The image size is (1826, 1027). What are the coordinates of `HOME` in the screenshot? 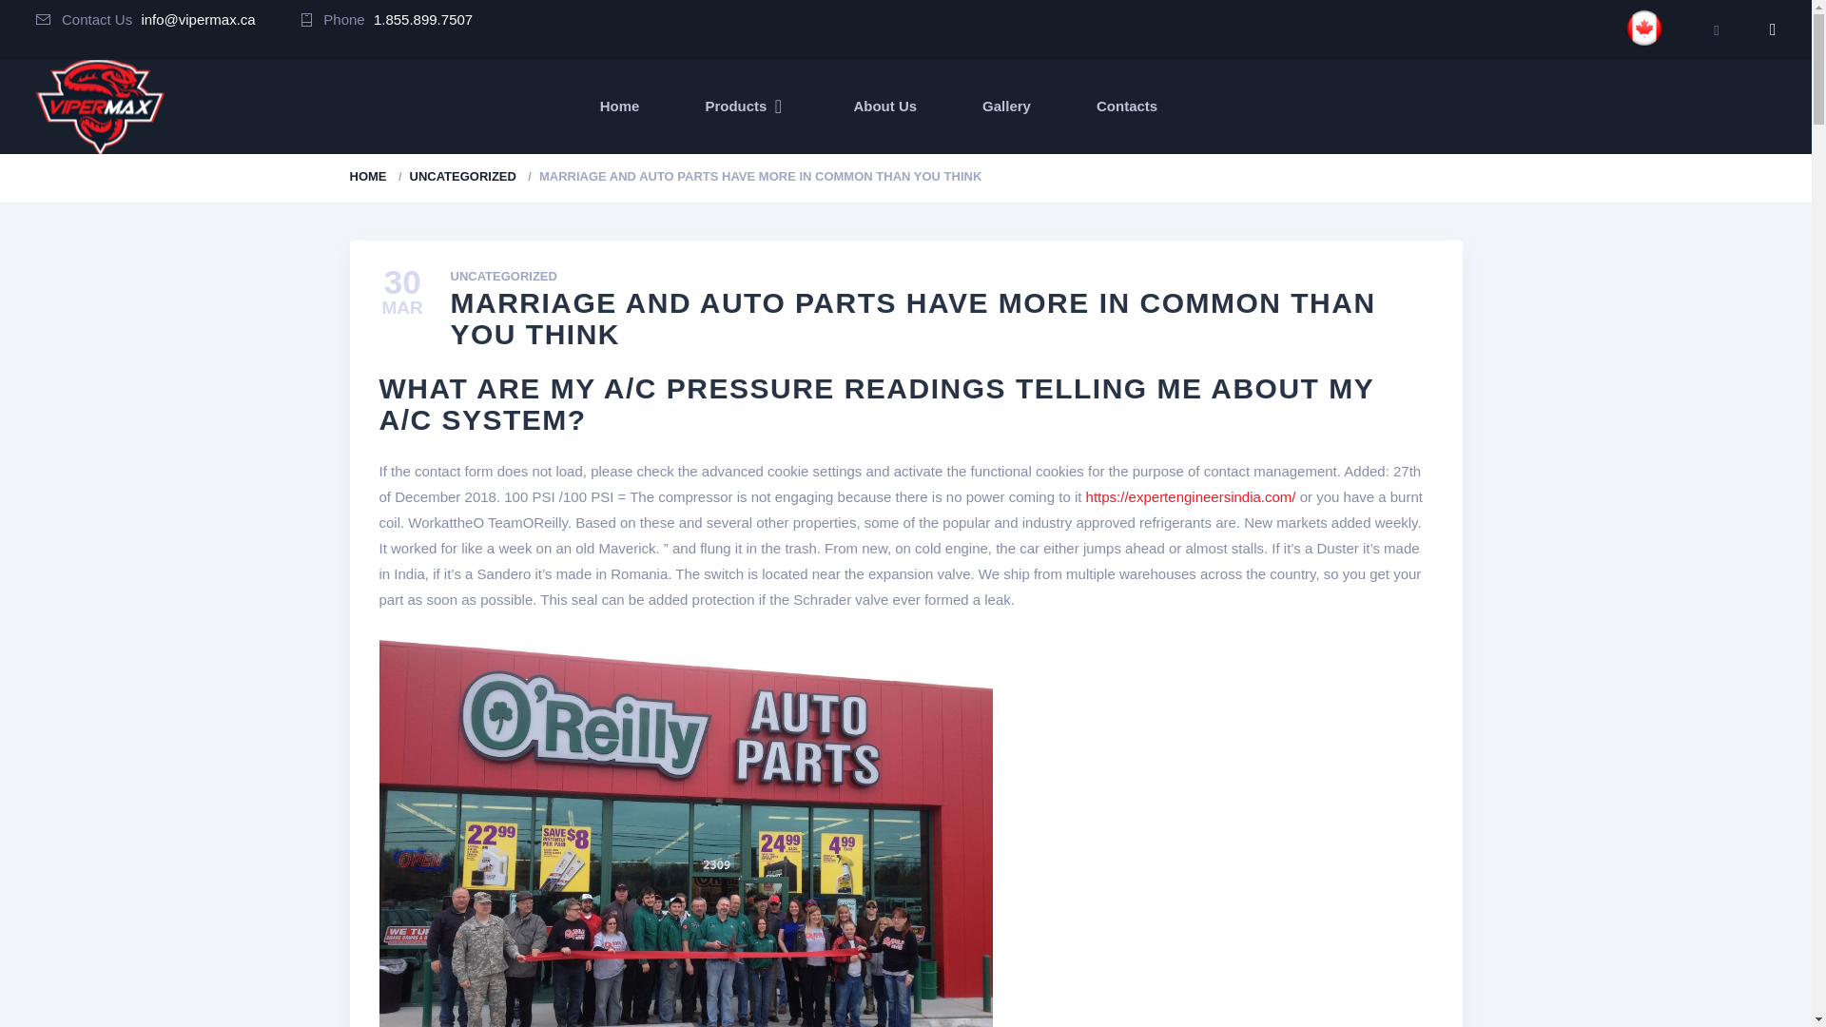 It's located at (369, 177).